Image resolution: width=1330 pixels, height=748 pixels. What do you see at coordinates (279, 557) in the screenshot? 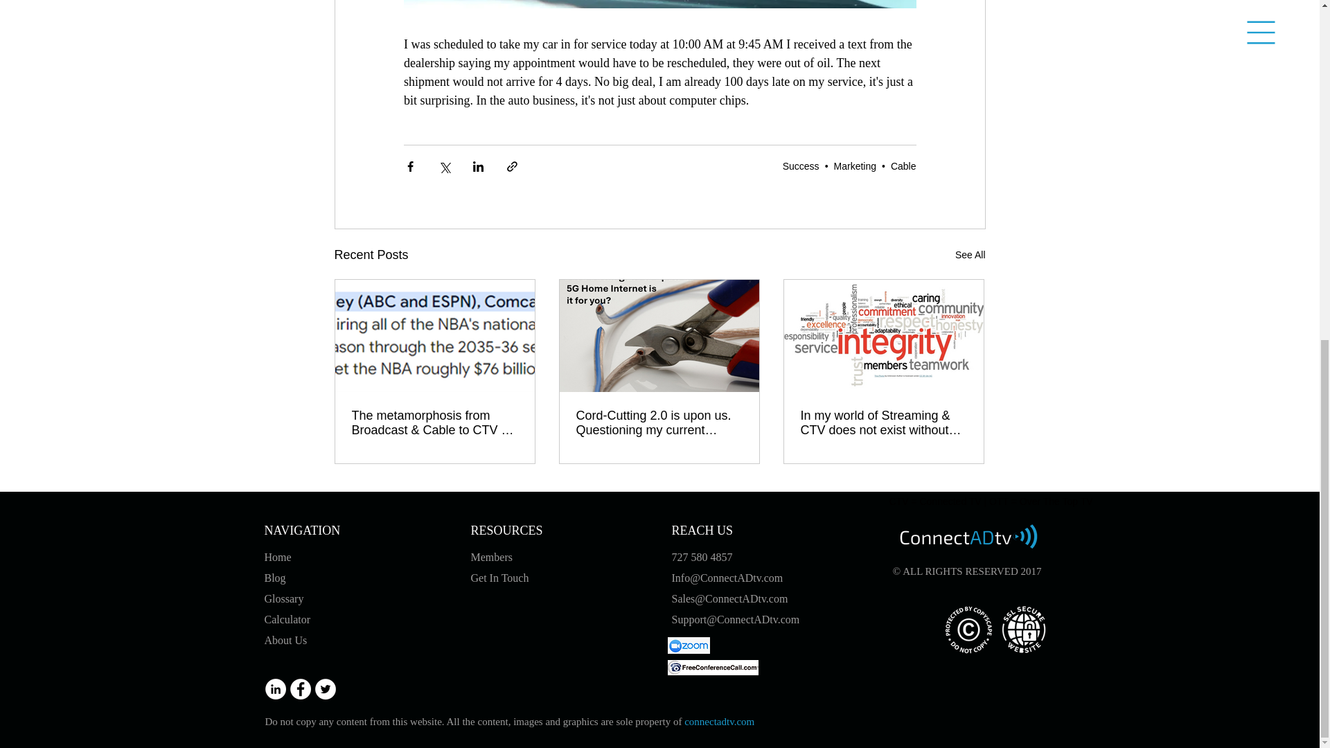
I see `Home` at bounding box center [279, 557].